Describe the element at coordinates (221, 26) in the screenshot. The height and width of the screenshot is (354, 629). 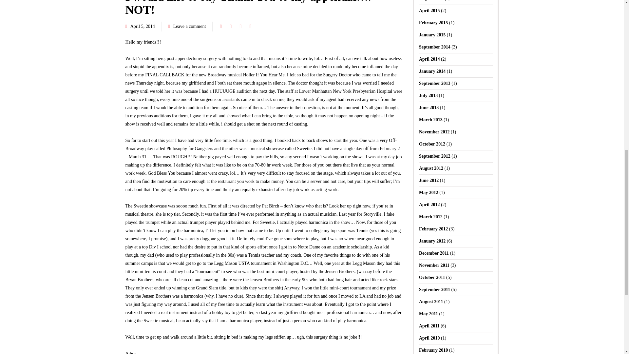
I see `Share this` at that location.